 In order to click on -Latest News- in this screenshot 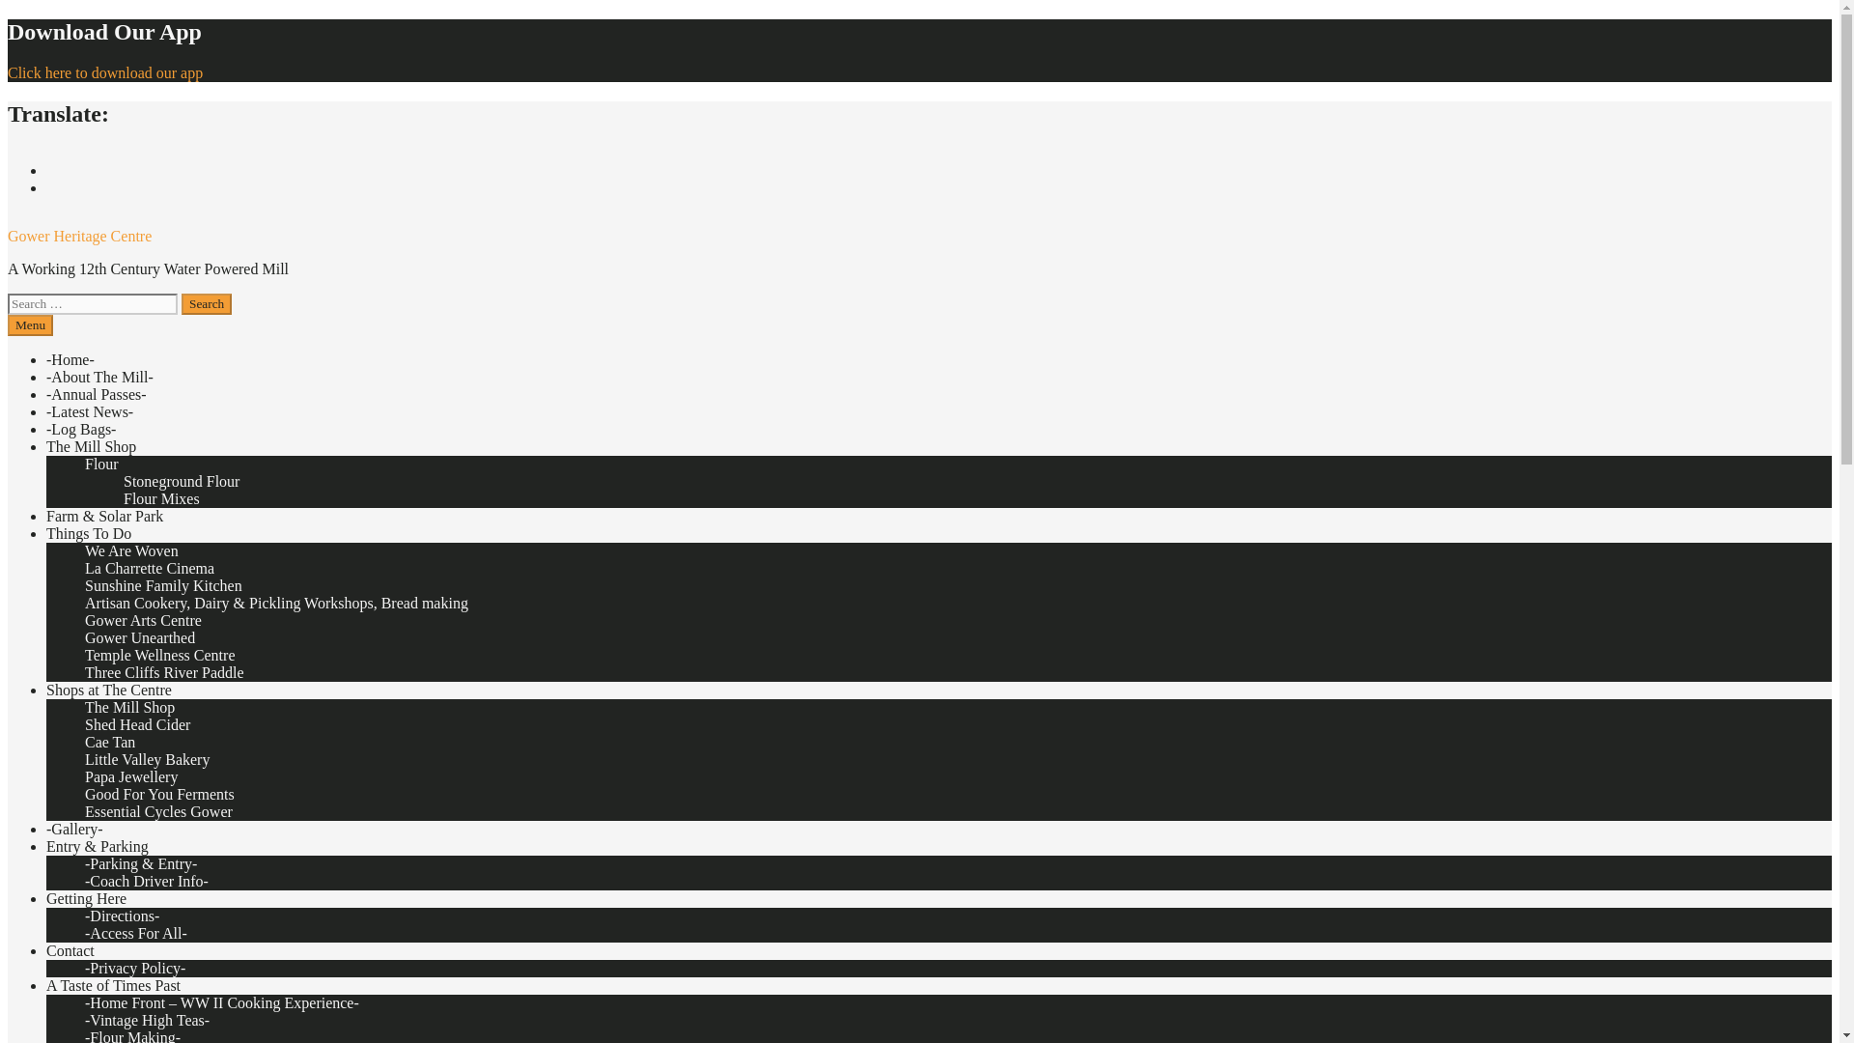, I will do `click(90, 411)`.